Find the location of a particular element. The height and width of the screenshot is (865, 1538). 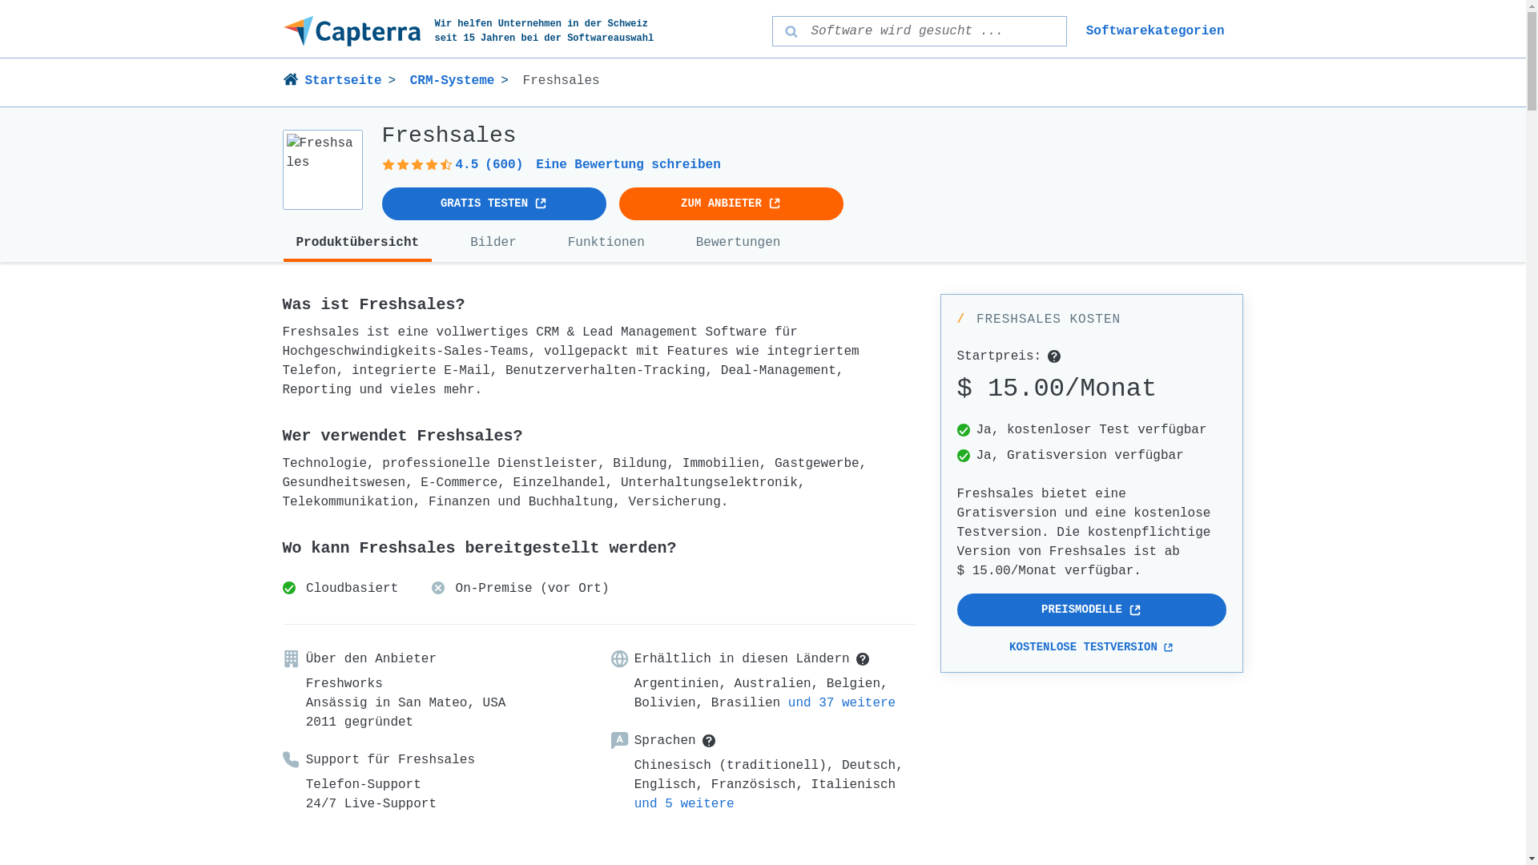

KOSTENLOSE TESTVERSION is located at coordinates (1091, 647).